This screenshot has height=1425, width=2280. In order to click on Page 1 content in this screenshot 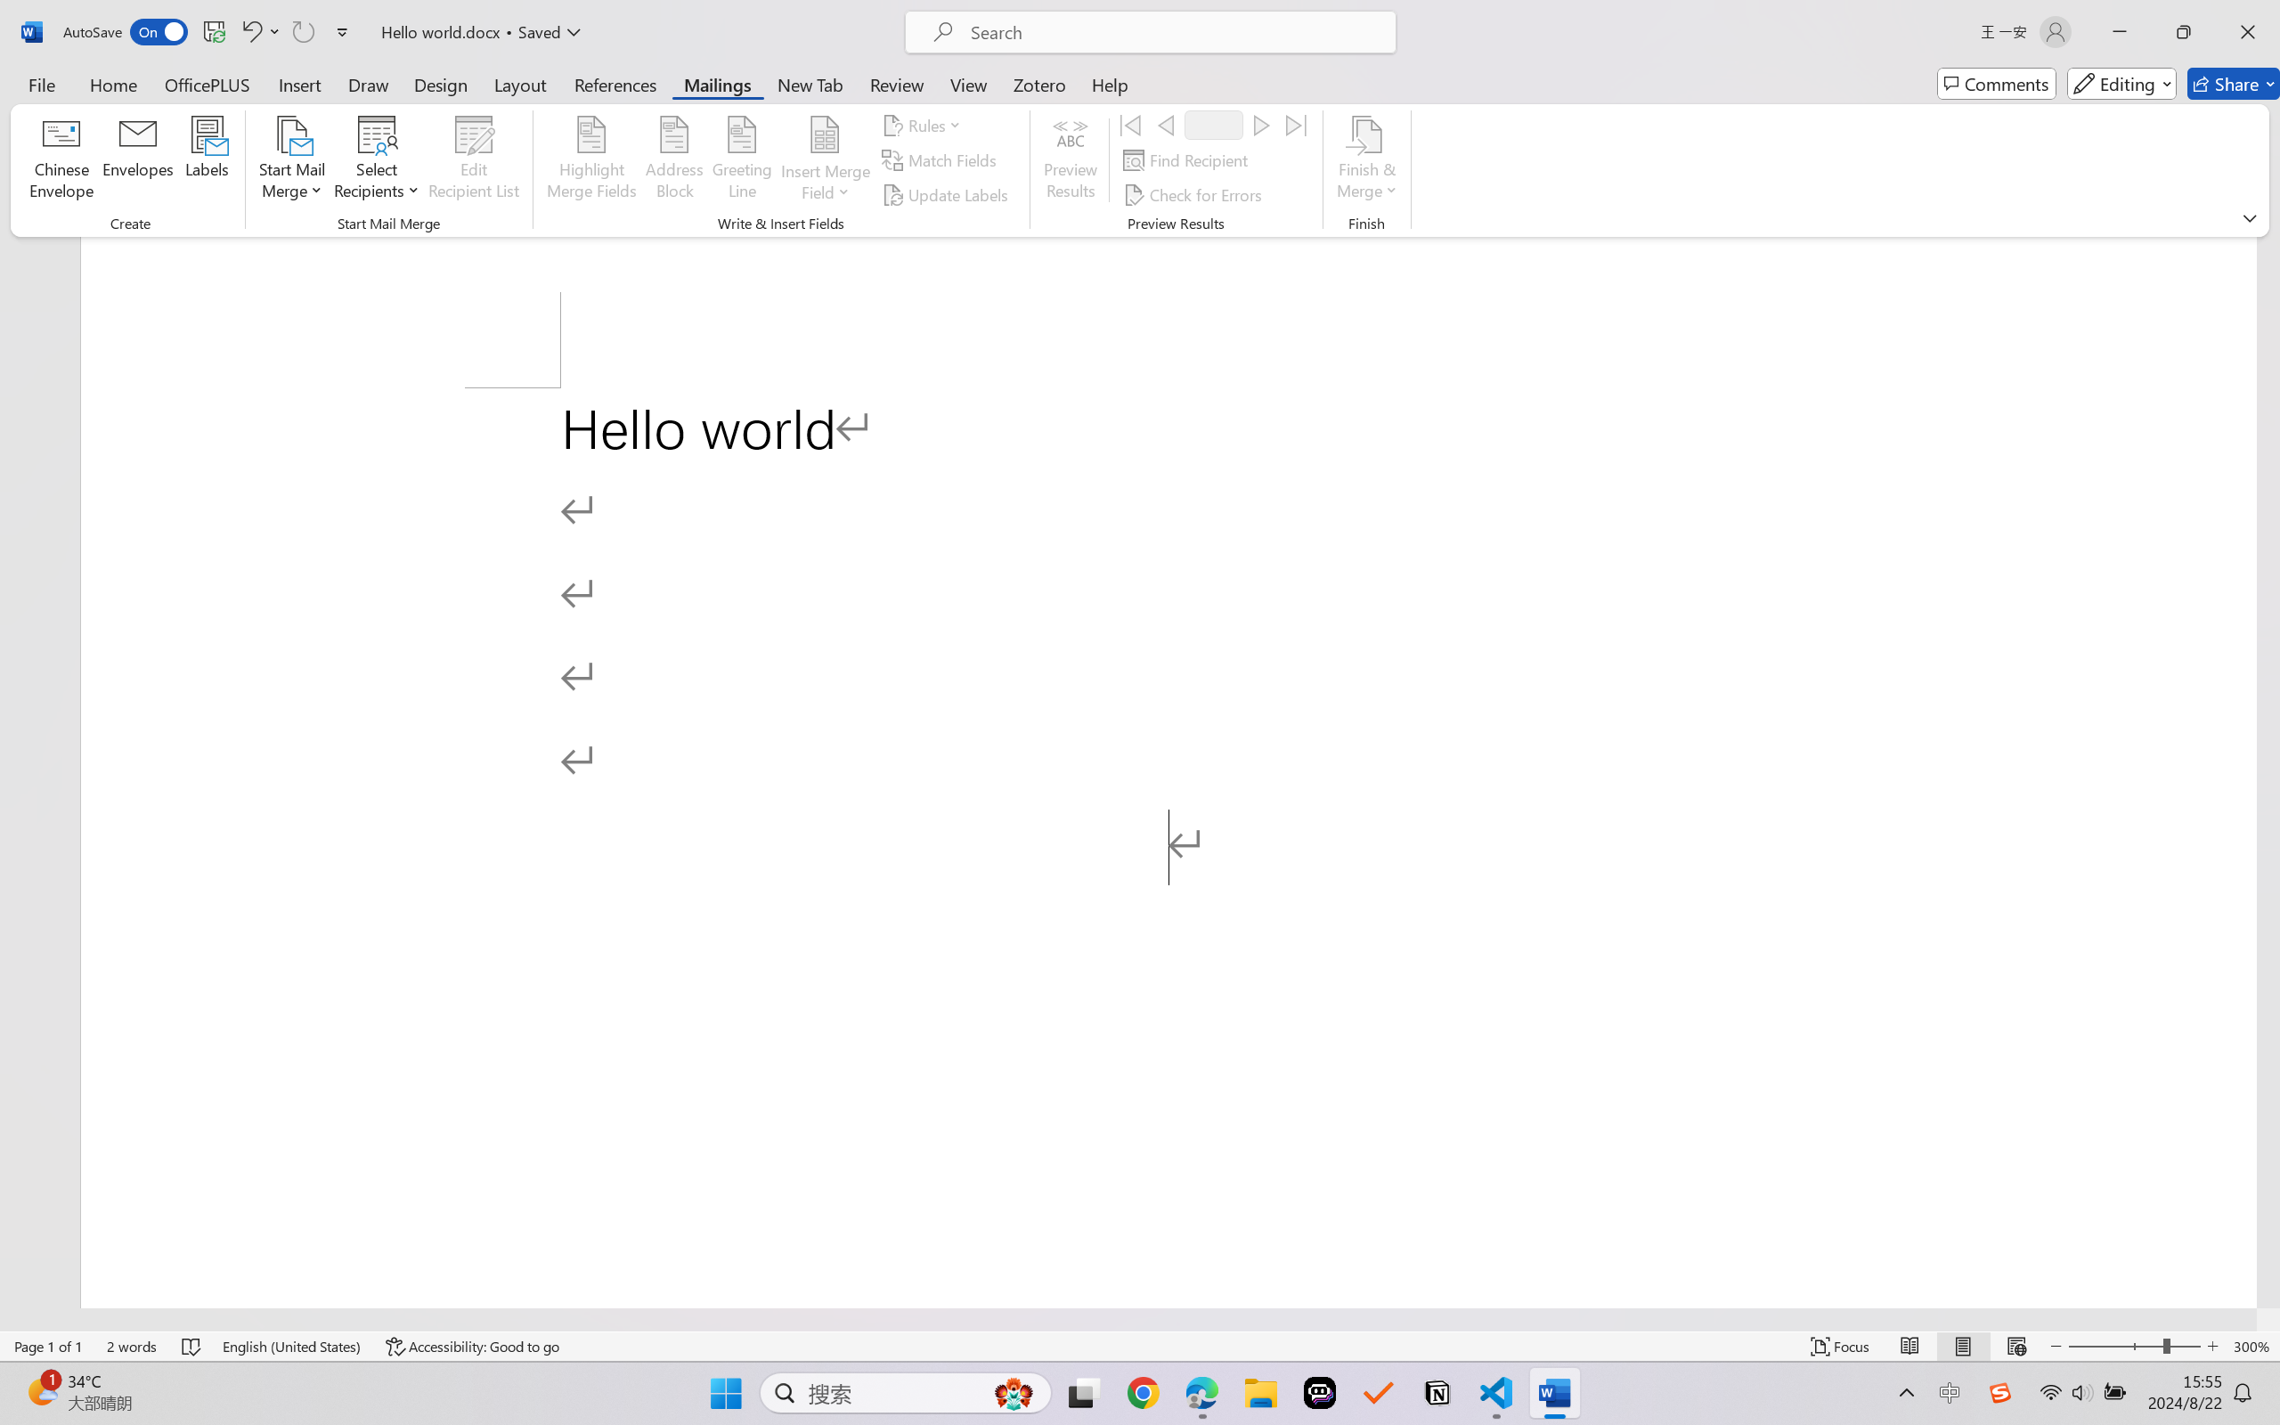, I will do `click(1168, 848)`.